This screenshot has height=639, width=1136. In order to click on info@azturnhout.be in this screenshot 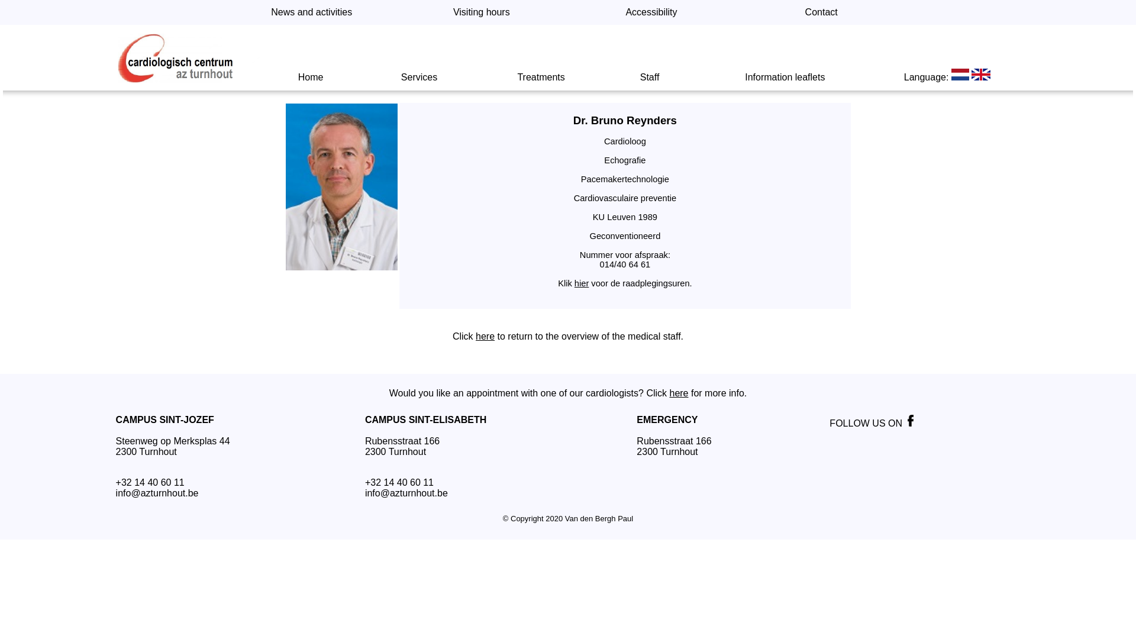, I will do `click(157, 493)`.